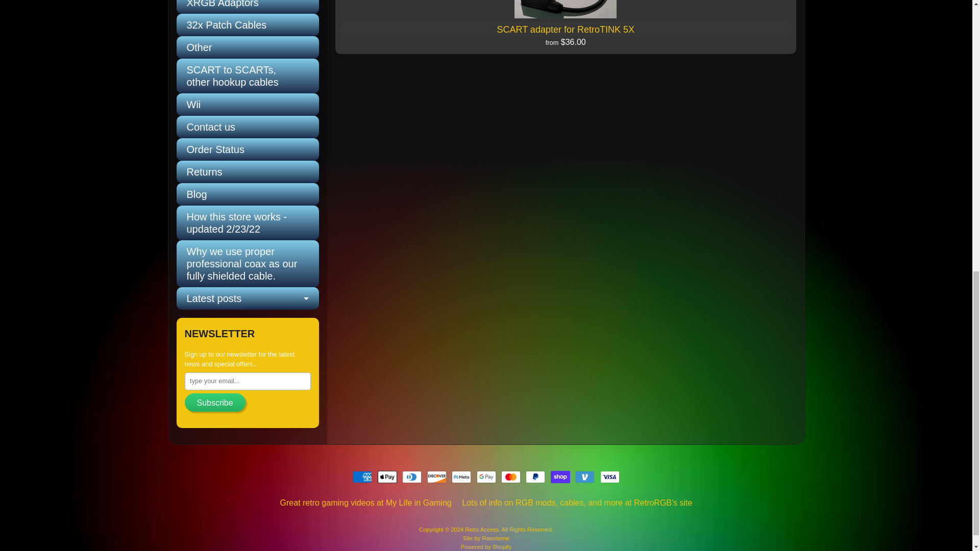 The image size is (980, 551). I want to click on Shopify theme by Rawsterne, so click(486, 538).